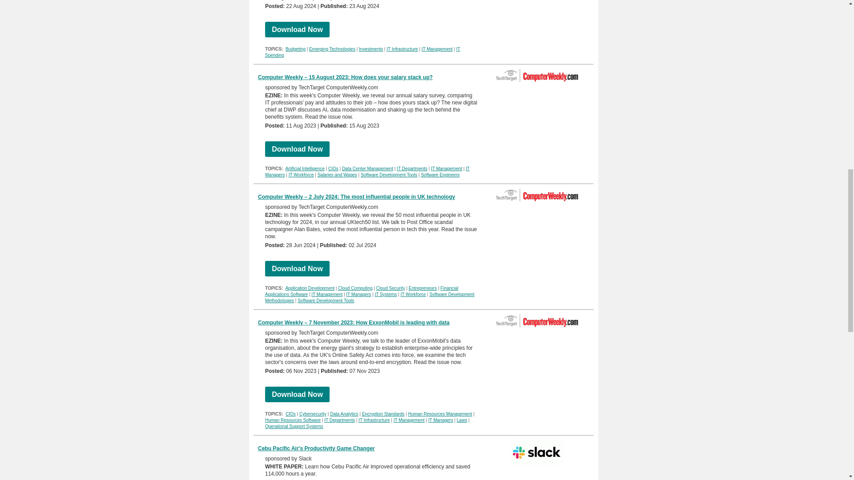 The height and width of the screenshot is (480, 854). What do you see at coordinates (332, 49) in the screenshot?
I see `Emerging Technologies` at bounding box center [332, 49].